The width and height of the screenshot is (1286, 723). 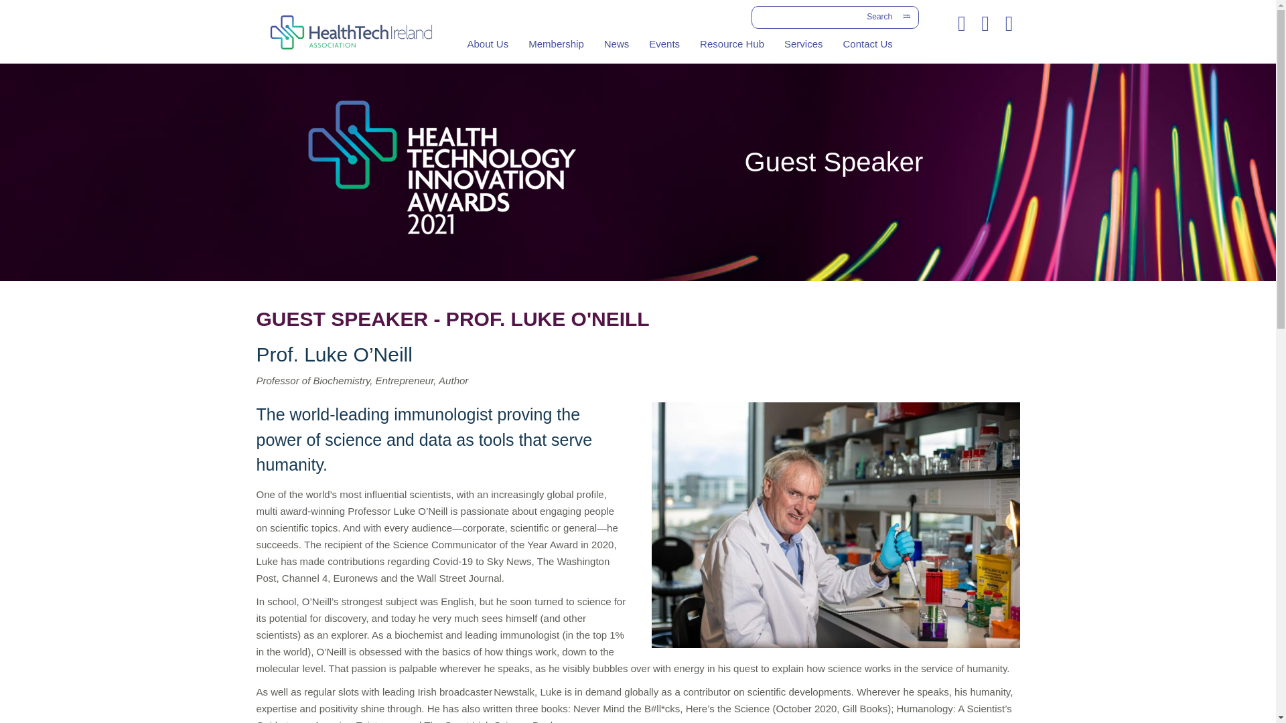 What do you see at coordinates (351, 31) in the screenshot?
I see `Health Tech Ireland` at bounding box center [351, 31].